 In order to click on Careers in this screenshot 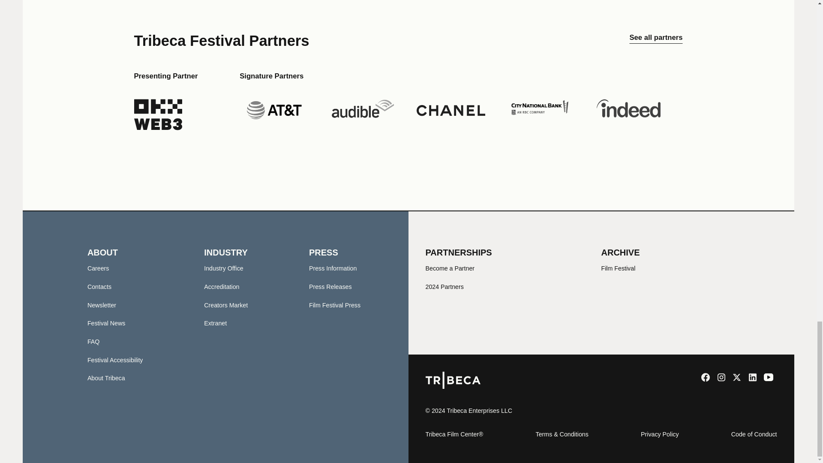, I will do `click(98, 268)`.